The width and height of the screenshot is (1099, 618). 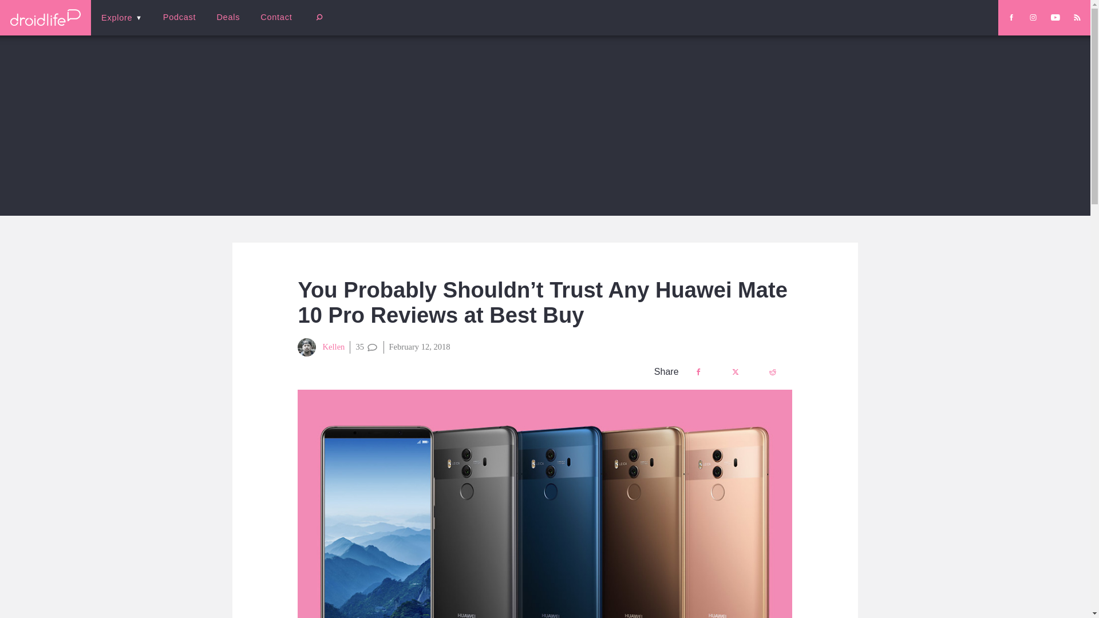 I want to click on Droid Life on YouTube, so click(x=1055, y=17).